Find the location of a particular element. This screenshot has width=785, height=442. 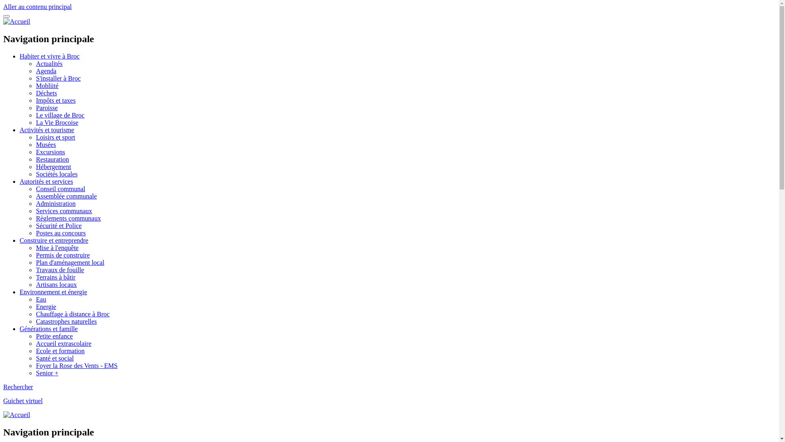

Conseil communal is located at coordinates (61, 189).